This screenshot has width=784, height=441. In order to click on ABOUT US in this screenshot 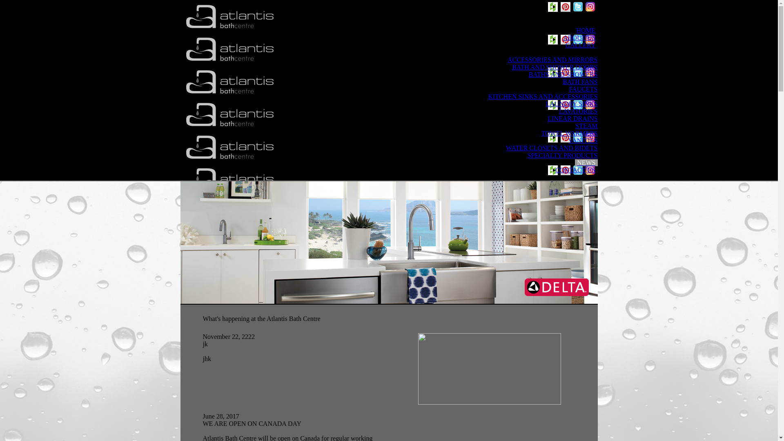, I will do `click(579, 38)`.